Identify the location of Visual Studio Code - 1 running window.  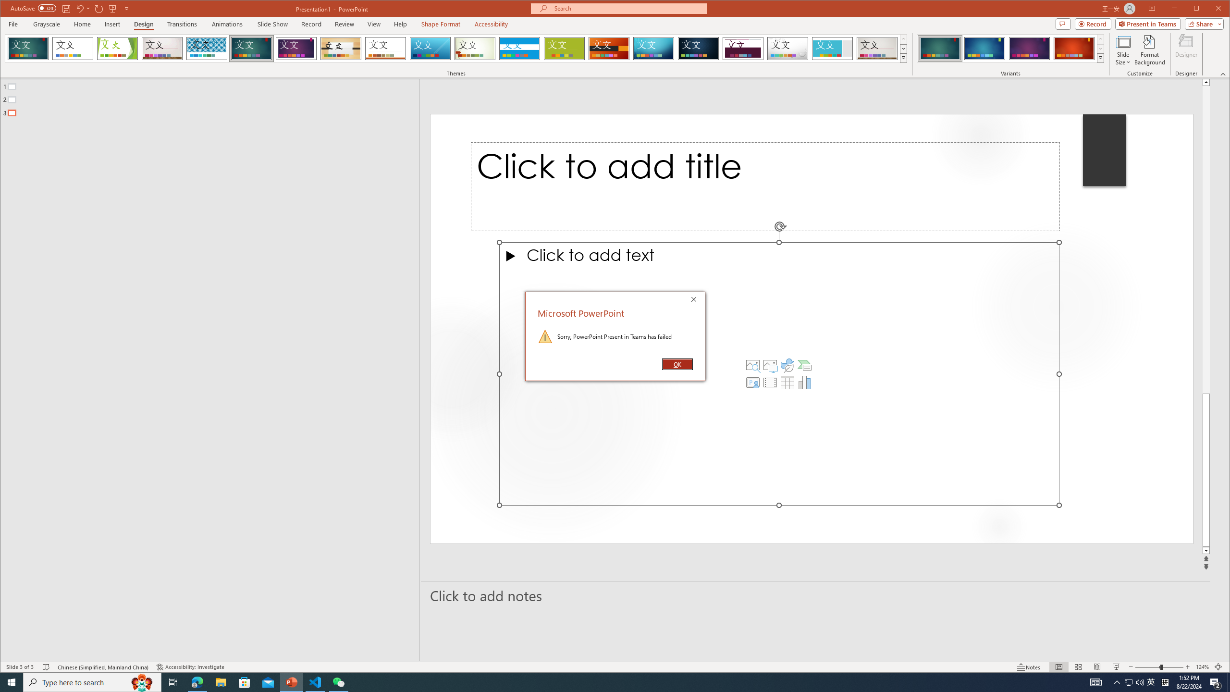
(315, 682).